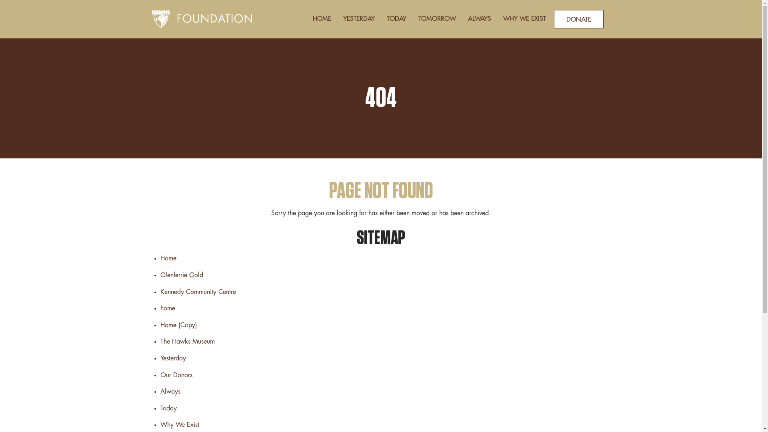  Describe the element at coordinates (179, 425) in the screenshot. I see `Why We Exist` at that location.